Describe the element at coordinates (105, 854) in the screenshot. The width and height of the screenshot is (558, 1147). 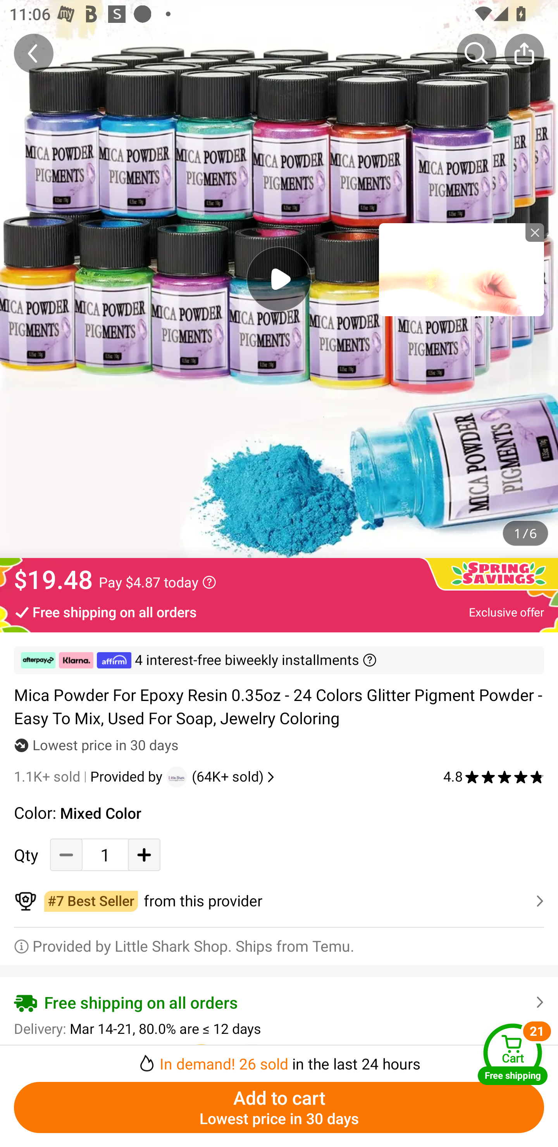
I see `1` at that location.